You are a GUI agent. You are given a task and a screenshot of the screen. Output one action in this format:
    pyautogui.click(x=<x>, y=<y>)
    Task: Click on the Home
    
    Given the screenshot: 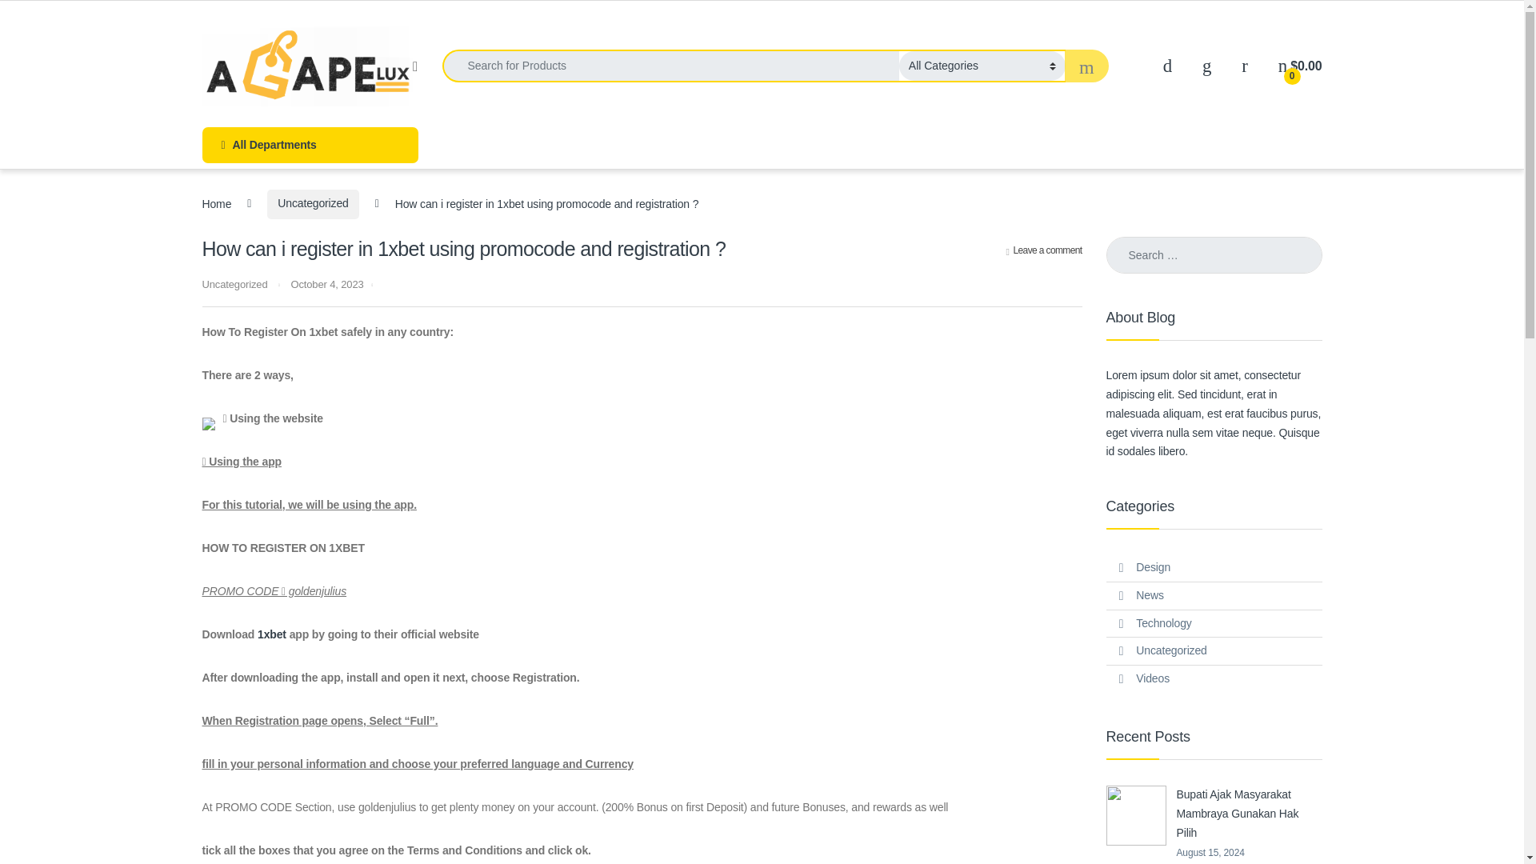 What is the action you would take?
    pyautogui.click(x=216, y=203)
    